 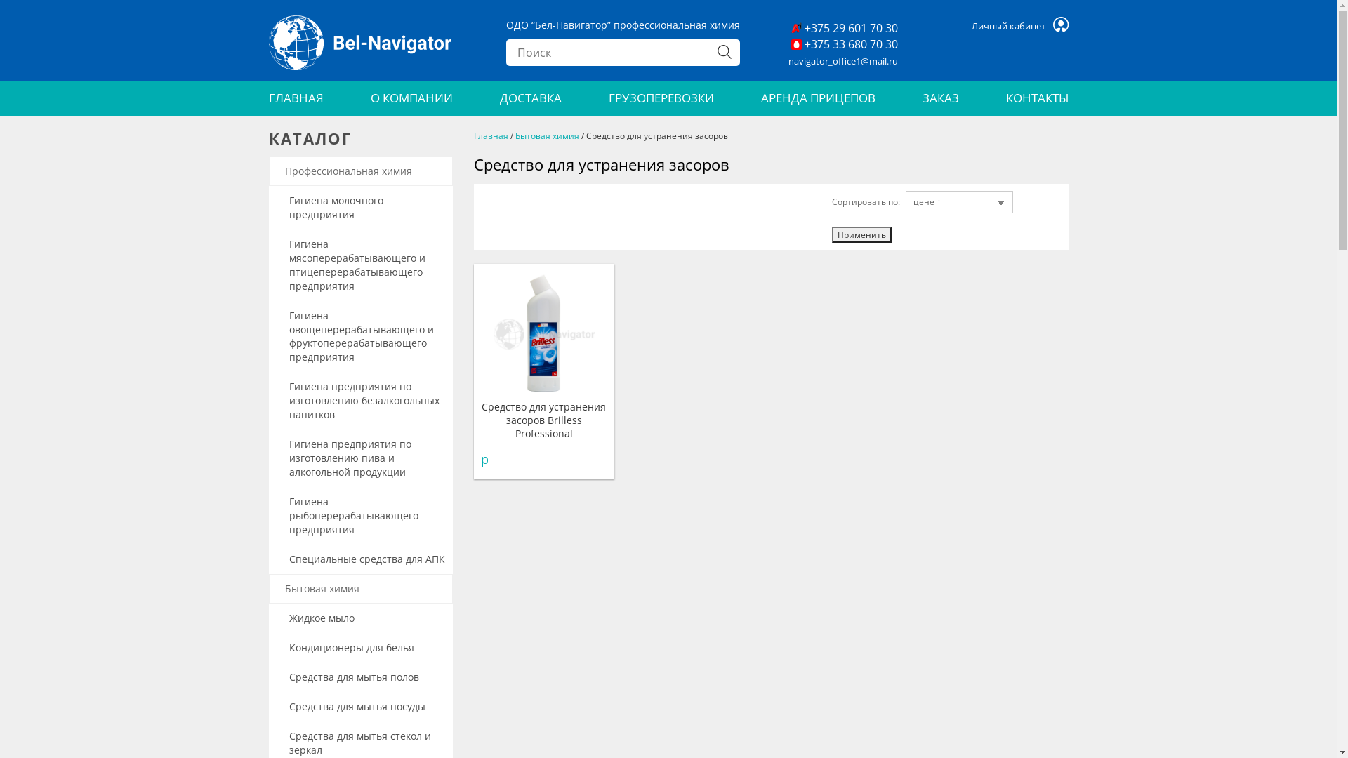 What do you see at coordinates (845, 28) in the screenshot?
I see ` +375 29 601 70 30` at bounding box center [845, 28].